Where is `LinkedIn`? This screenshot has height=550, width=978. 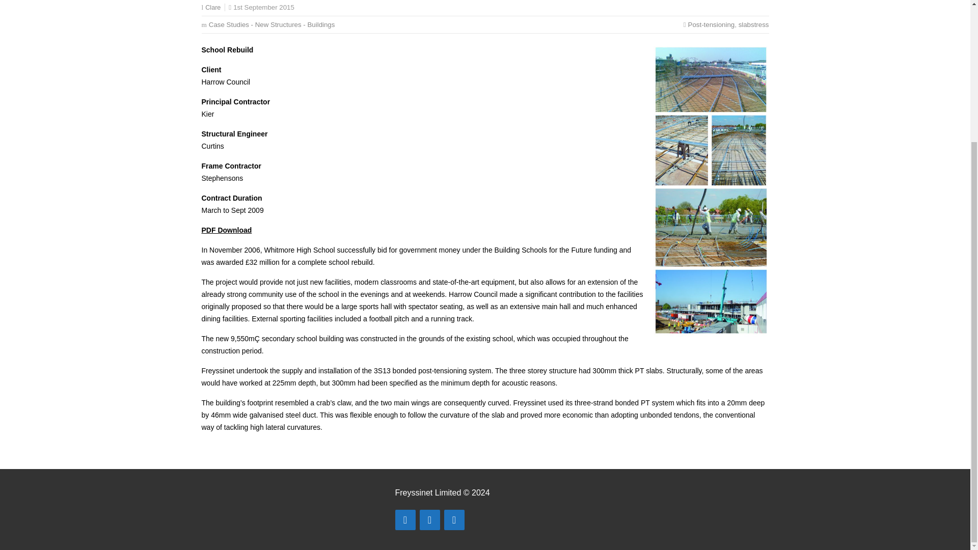 LinkedIn is located at coordinates (454, 520).